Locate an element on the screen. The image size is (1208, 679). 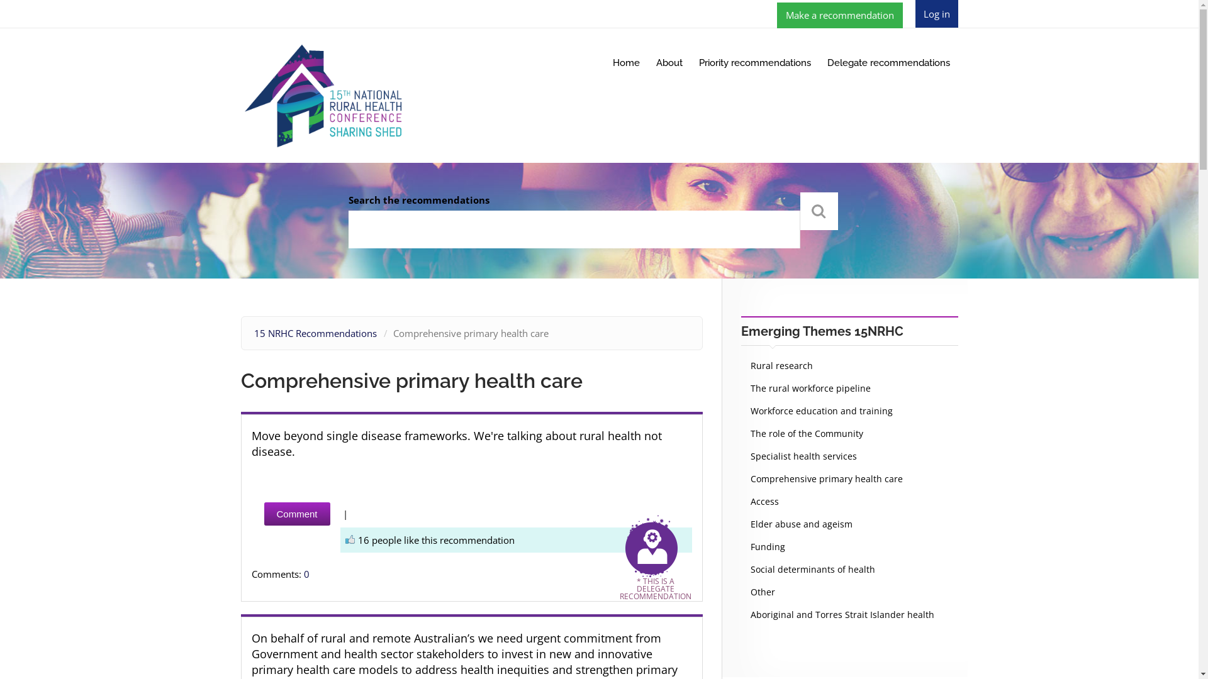
Delegate recommendations is located at coordinates (888, 63).